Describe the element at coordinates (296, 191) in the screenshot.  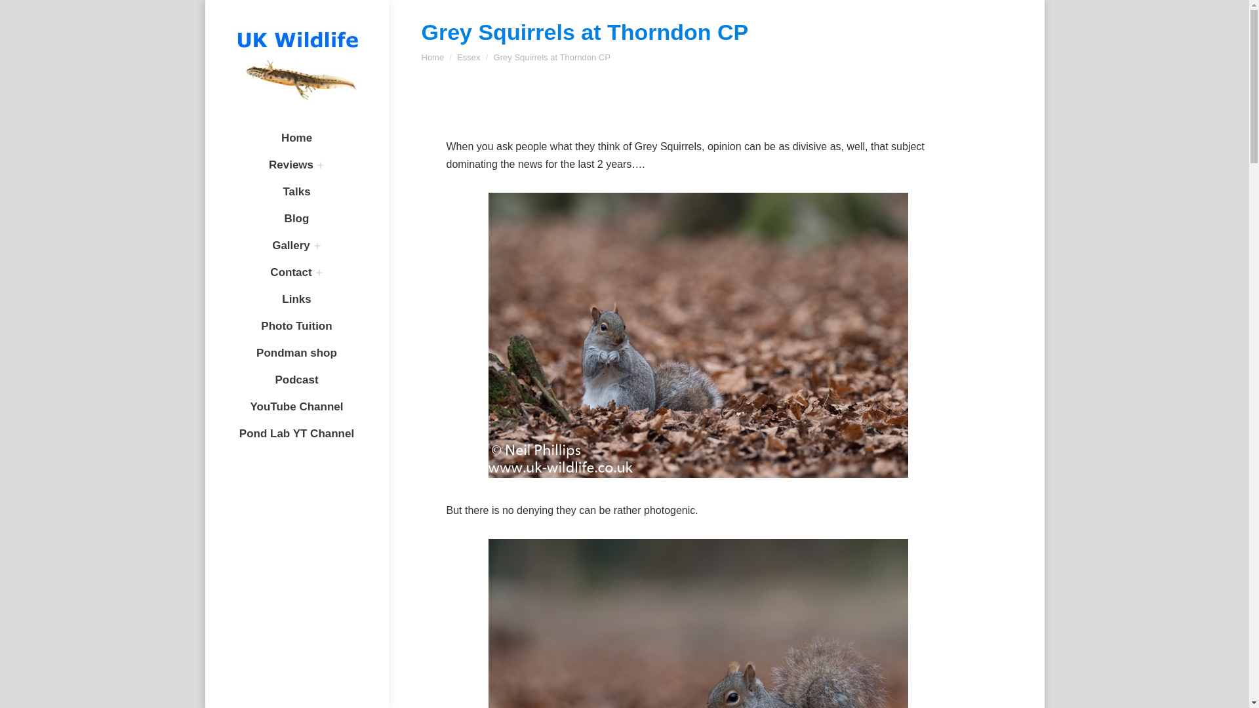
I see `Talks` at that location.